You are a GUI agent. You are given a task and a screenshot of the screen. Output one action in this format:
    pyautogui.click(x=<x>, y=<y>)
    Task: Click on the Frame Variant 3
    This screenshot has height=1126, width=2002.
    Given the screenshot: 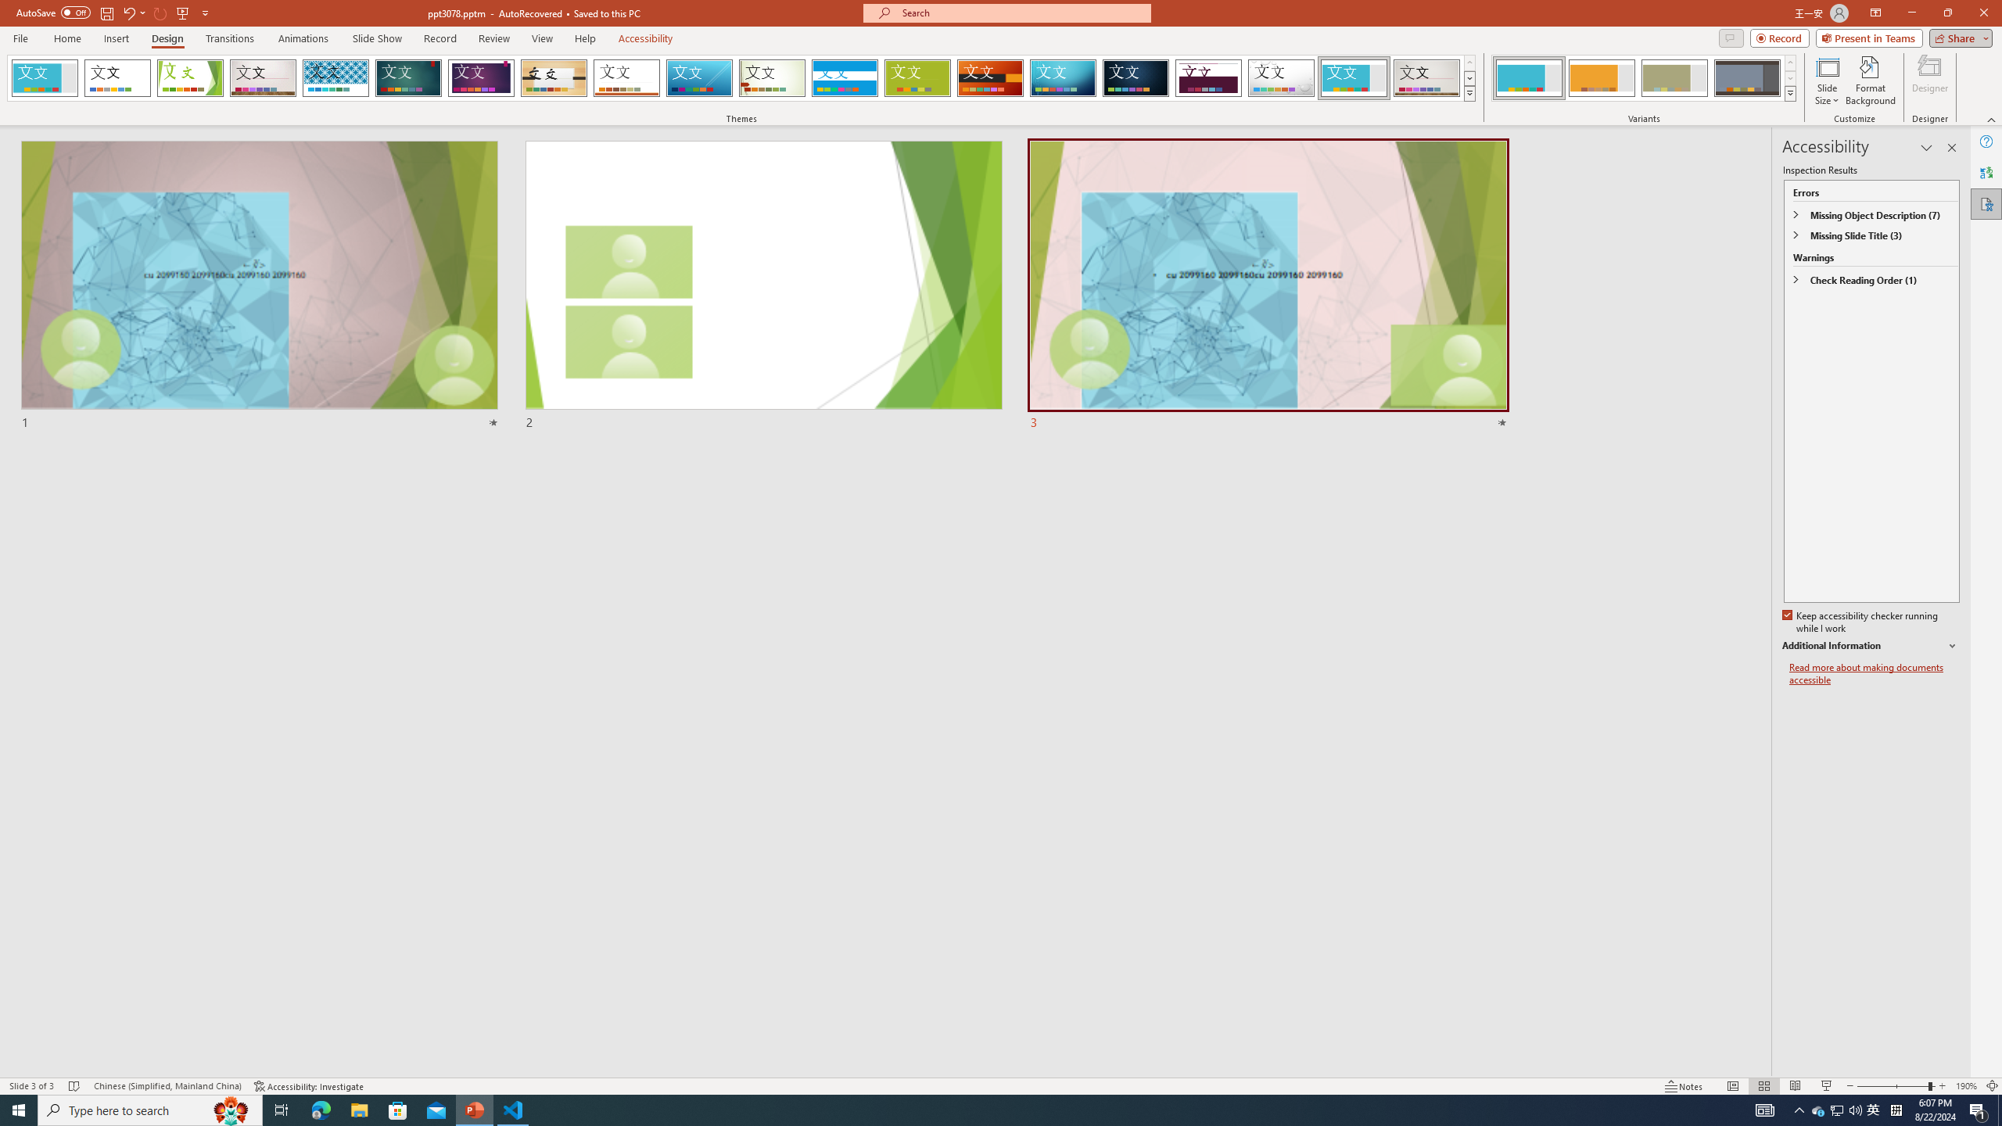 What is the action you would take?
    pyautogui.click(x=1674, y=78)
    